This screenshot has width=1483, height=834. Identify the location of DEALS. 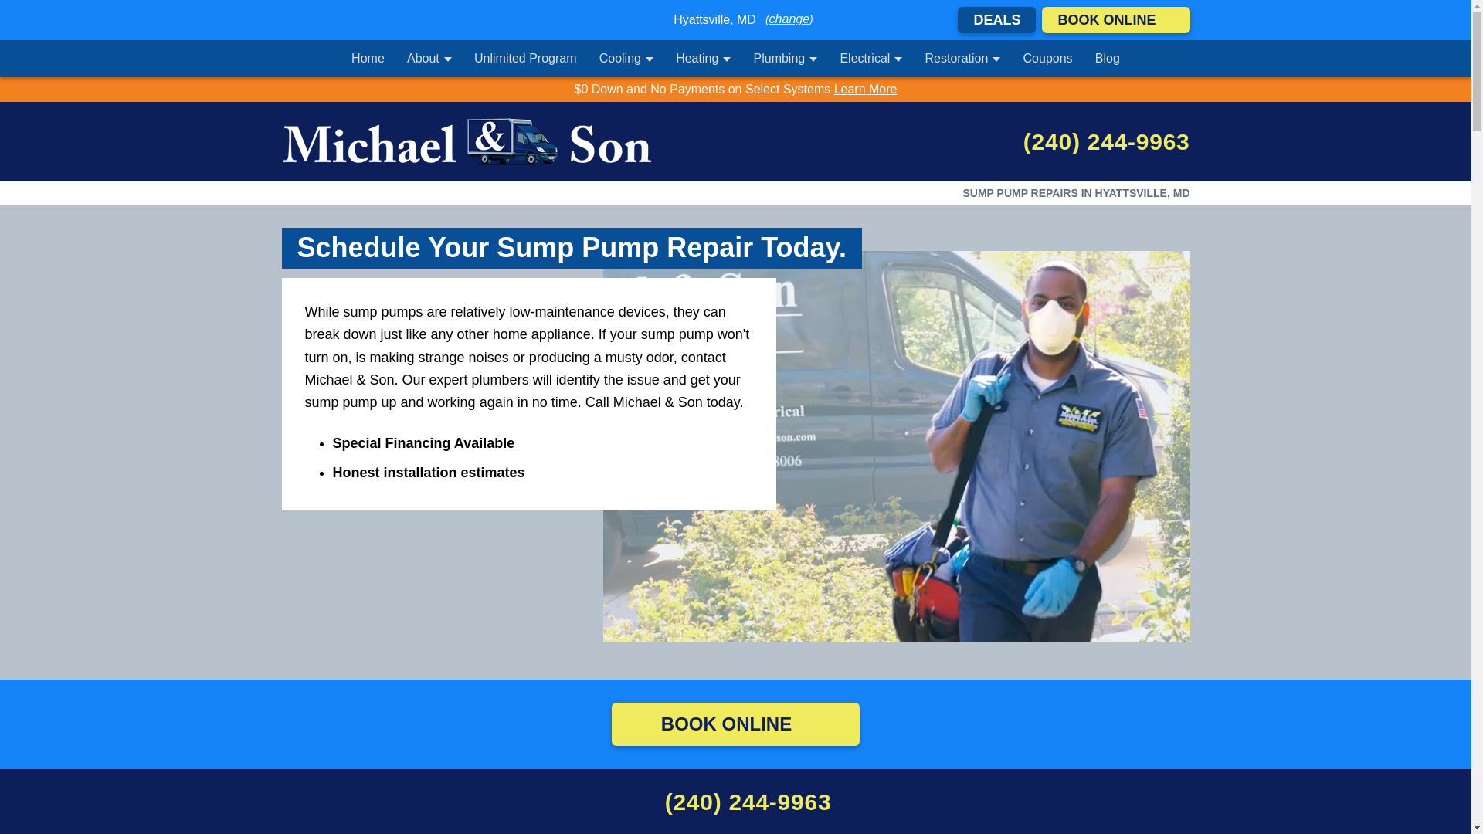
(996, 20).